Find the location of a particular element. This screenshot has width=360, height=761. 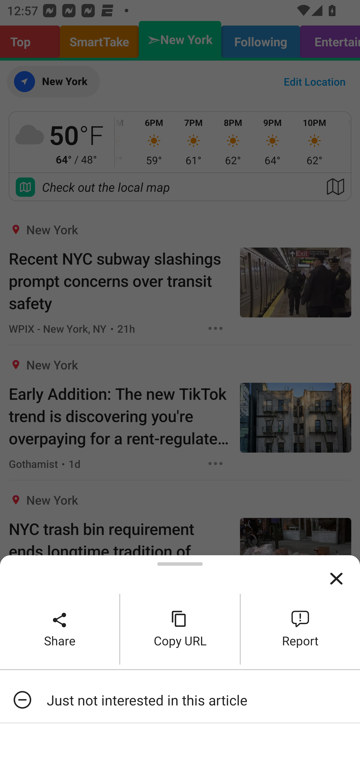

Share is located at coordinates (59, 629).